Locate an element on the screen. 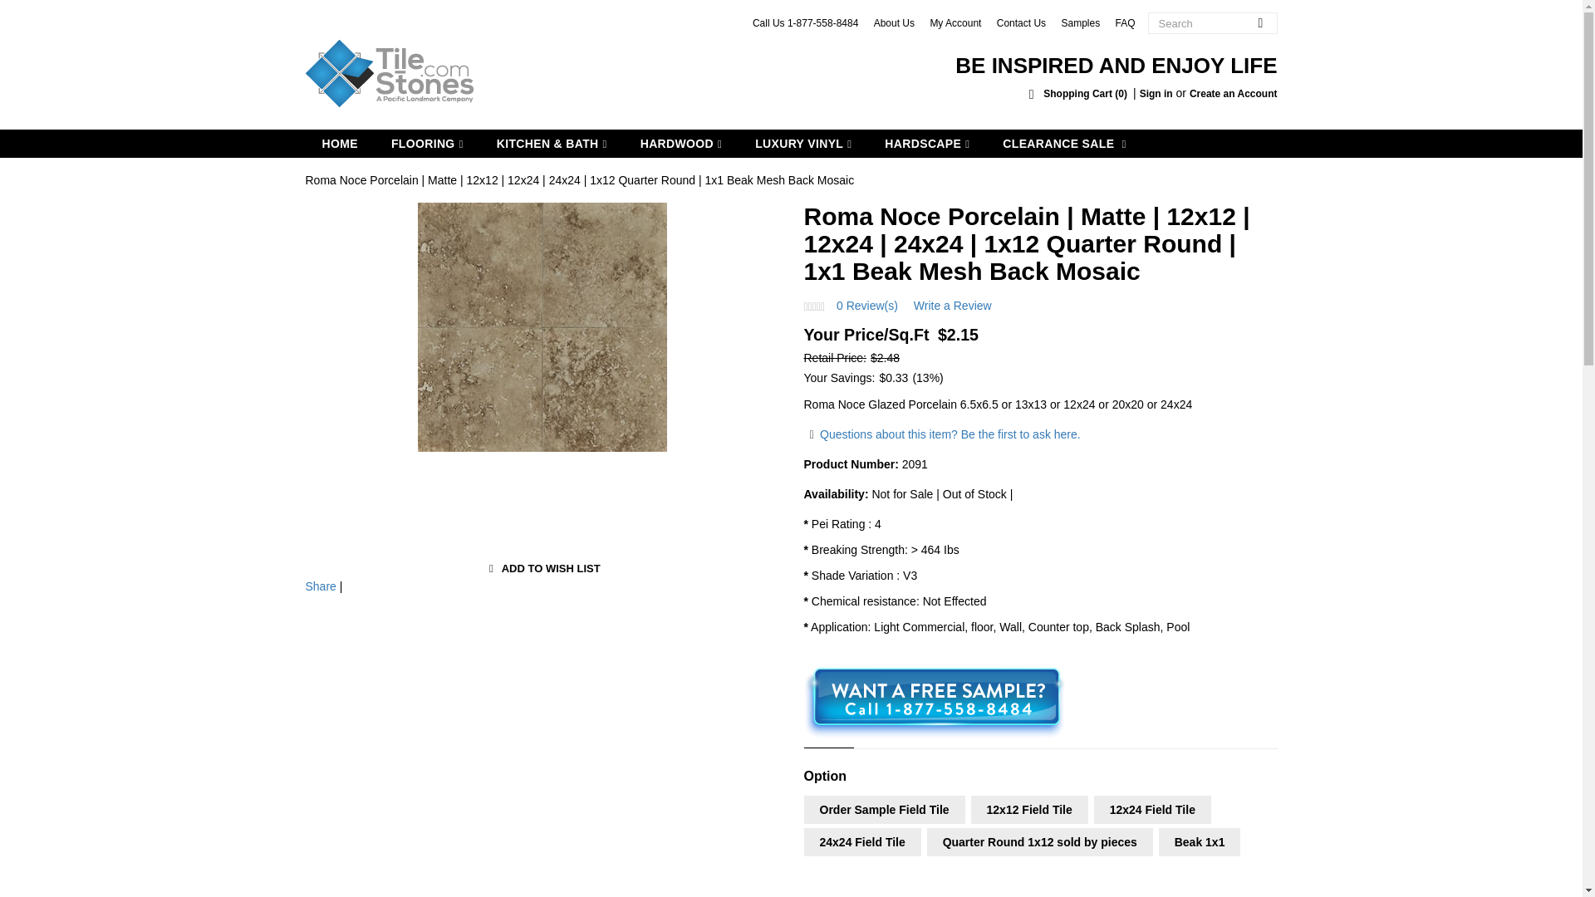 This screenshot has height=897, width=1595. My Account is located at coordinates (955, 22).